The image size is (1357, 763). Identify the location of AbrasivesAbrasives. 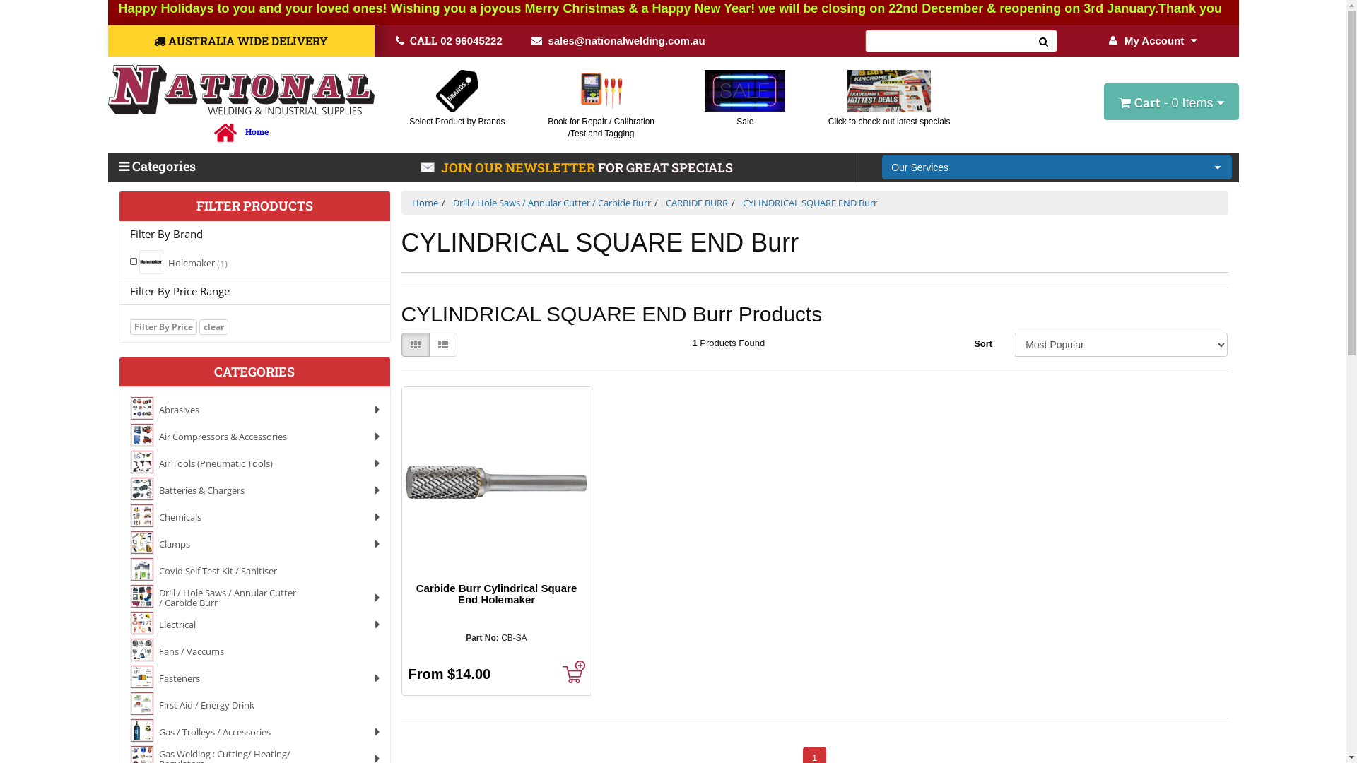
(254, 408).